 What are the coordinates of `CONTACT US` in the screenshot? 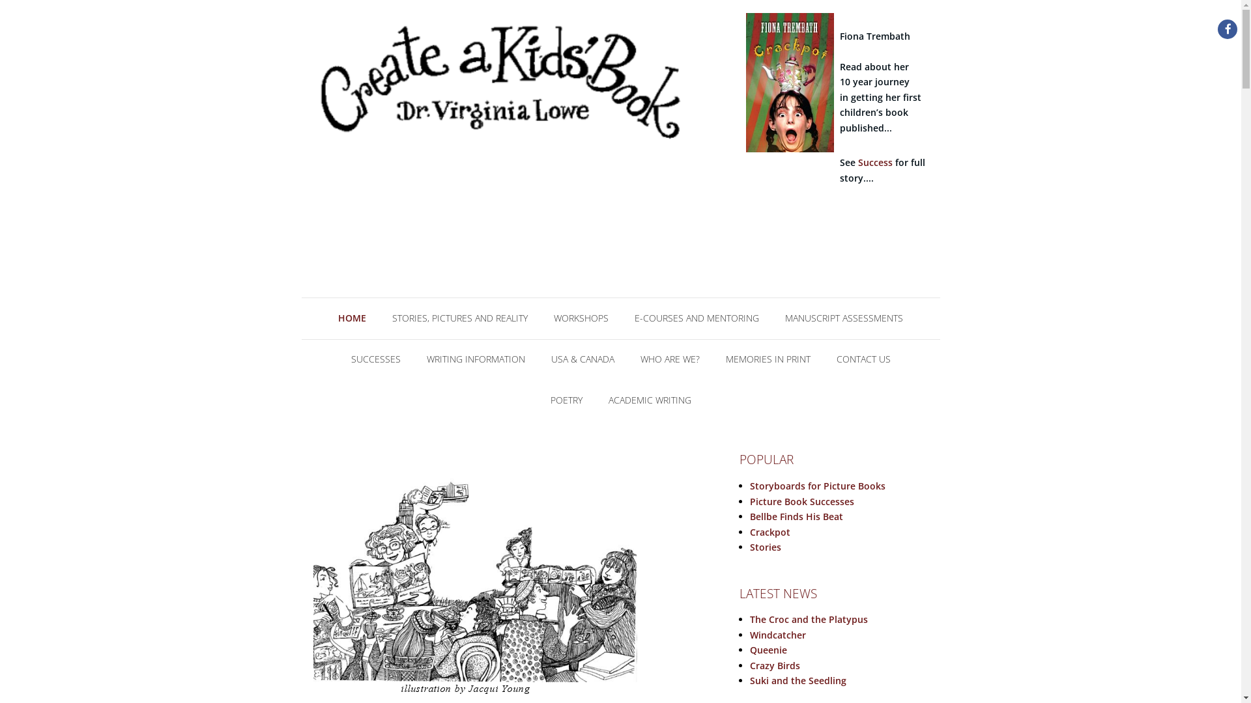 It's located at (864, 358).